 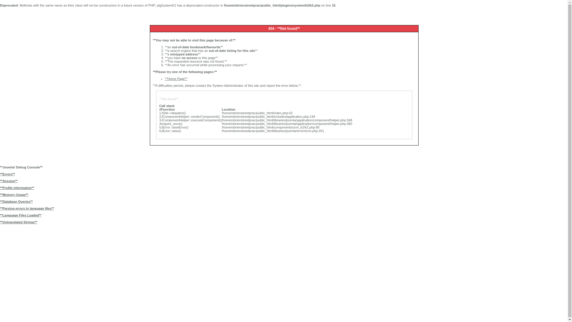 I want to click on **Home Page**, so click(x=176, y=79).